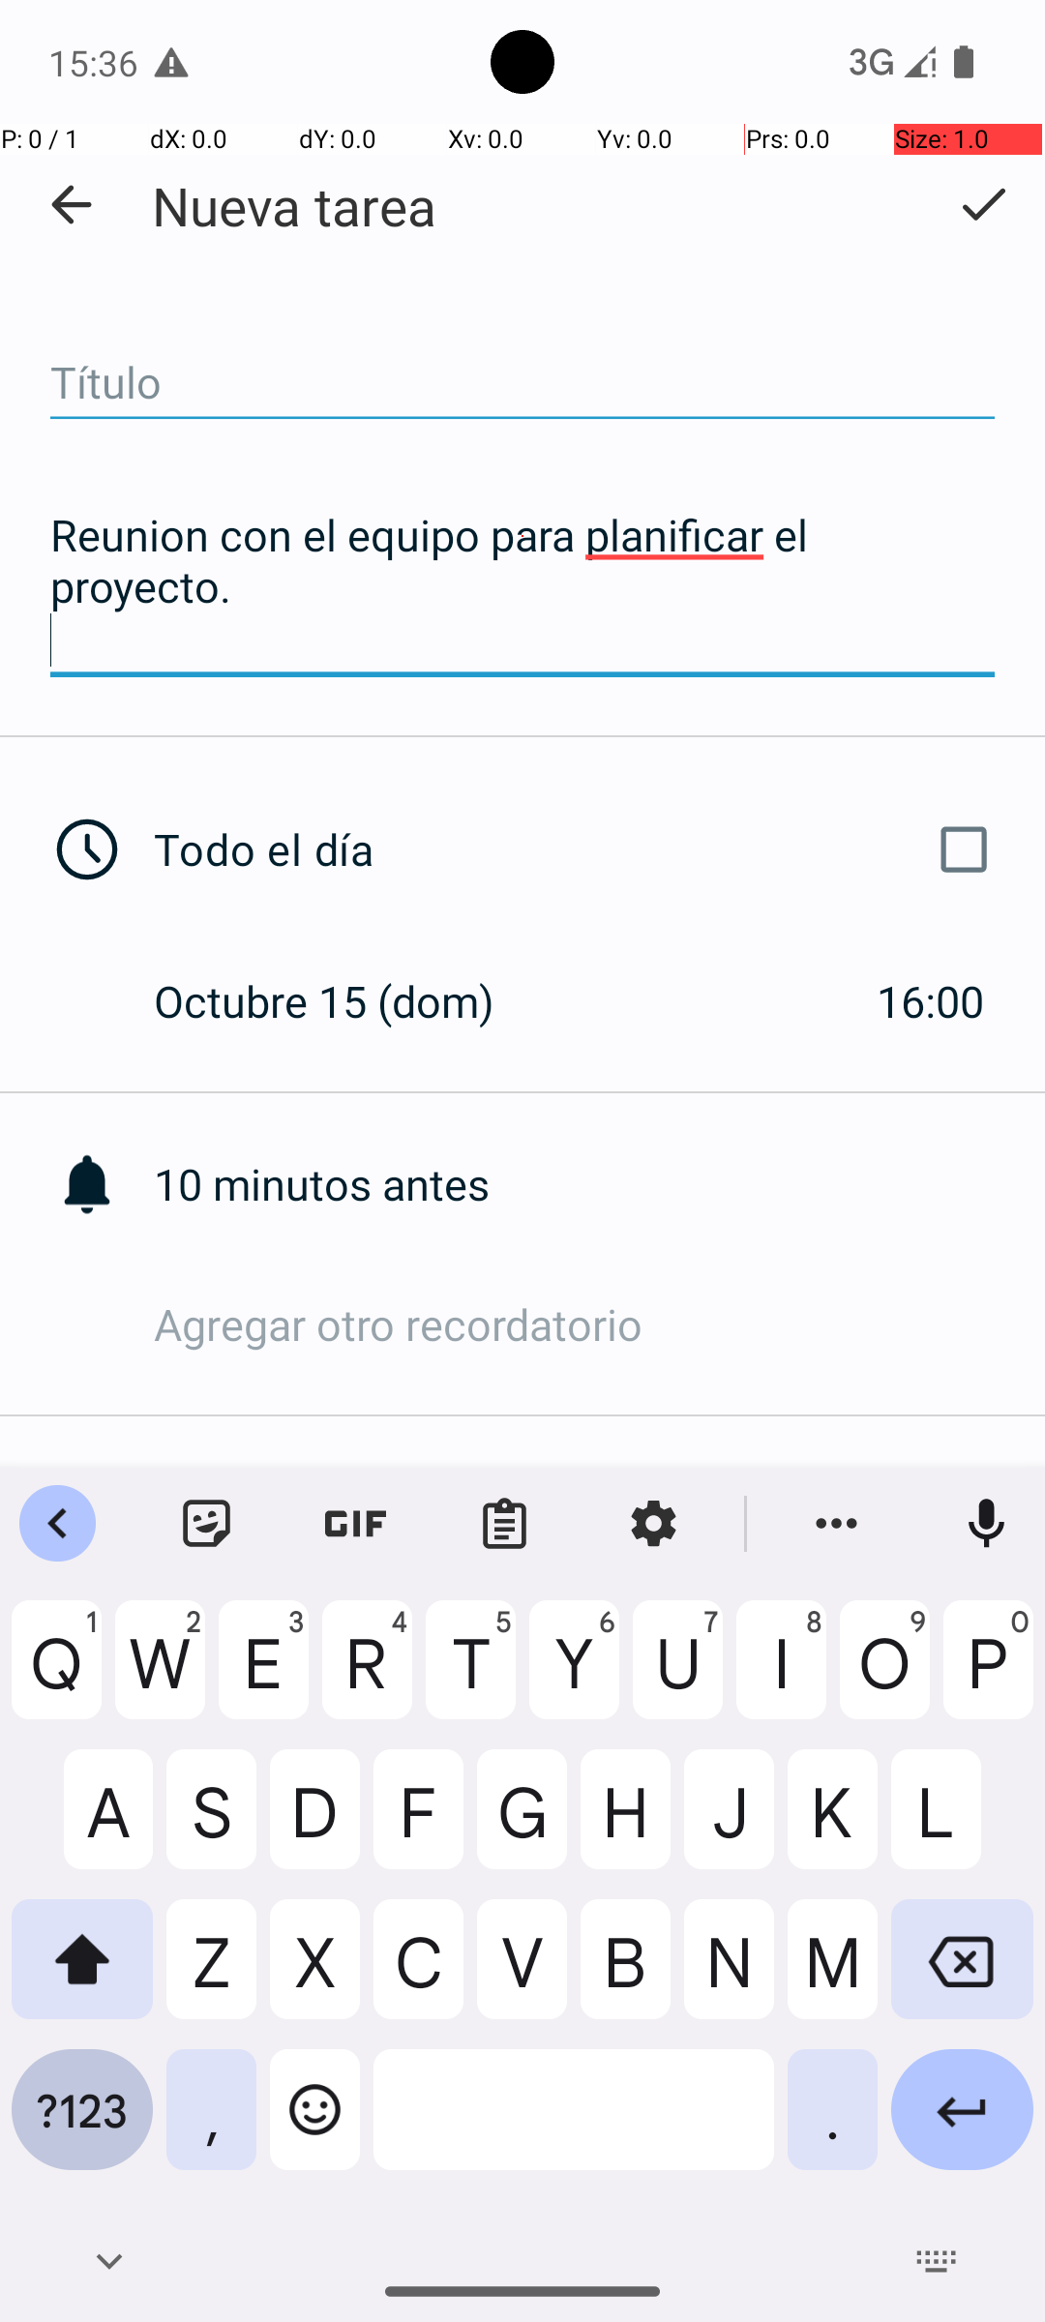 Image resolution: width=1045 pixels, height=2322 pixels. What do you see at coordinates (600, 1184) in the screenshot?
I see `10 minutos antes` at bounding box center [600, 1184].